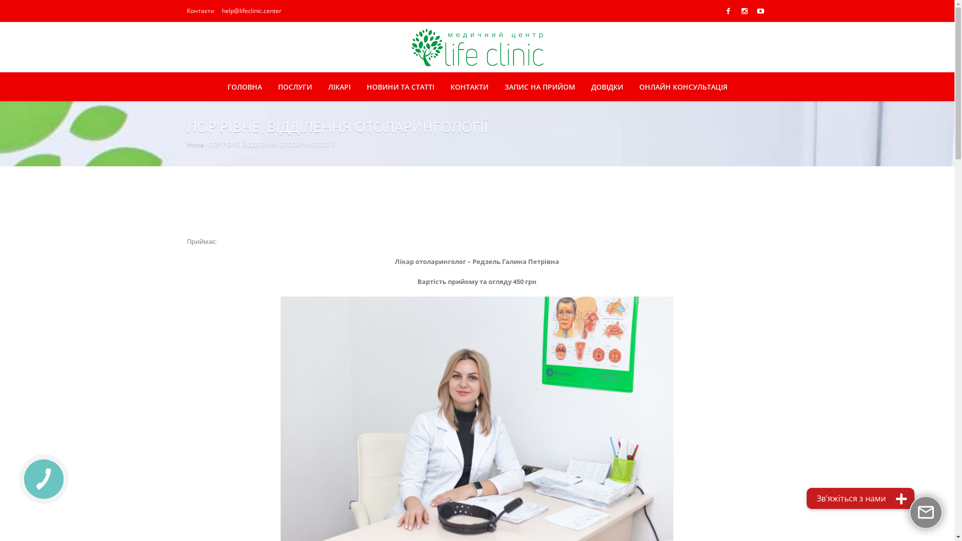 The height and width of the screenshot is (541, 962). I want to click on help@lifeclinic.center, so click(252, 11).